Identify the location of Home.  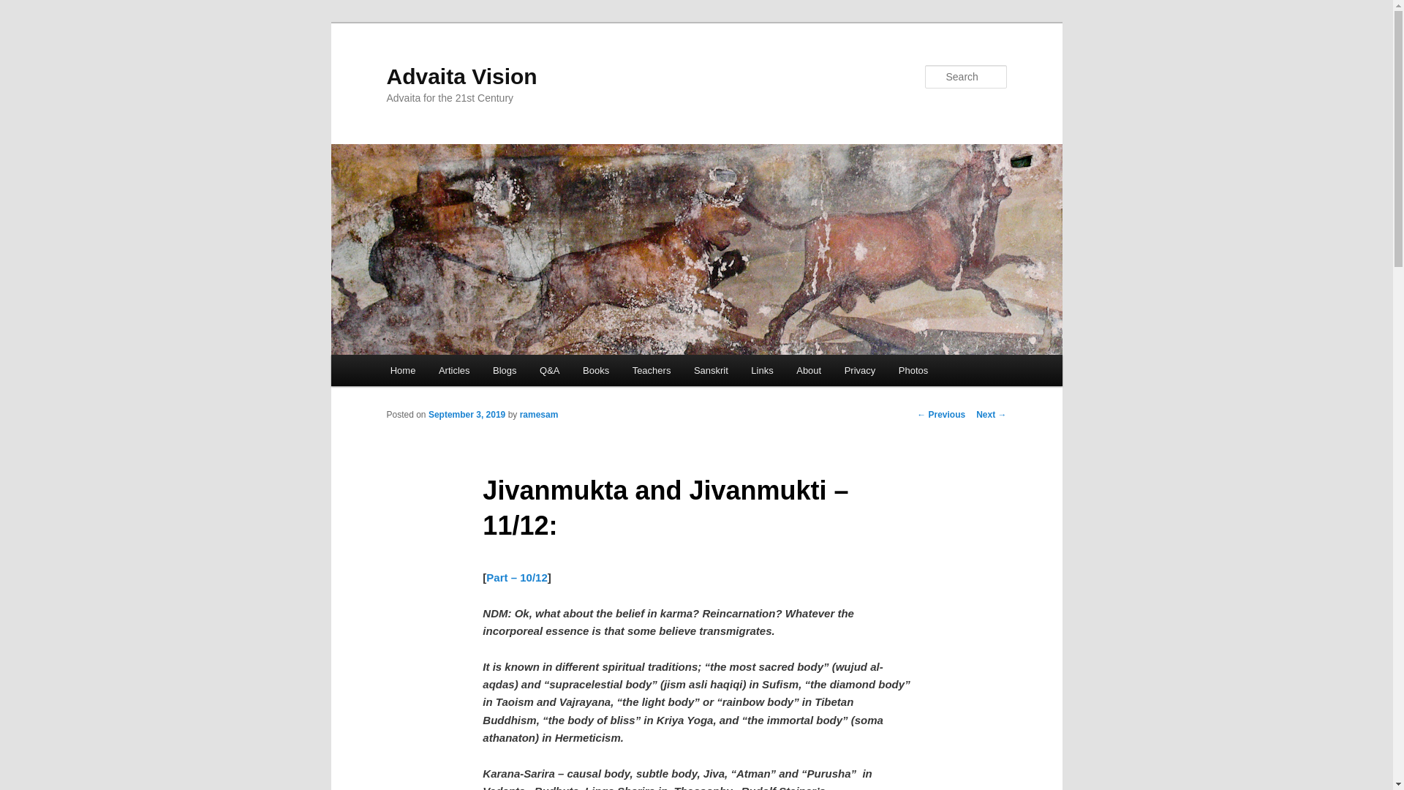
(402, 370).